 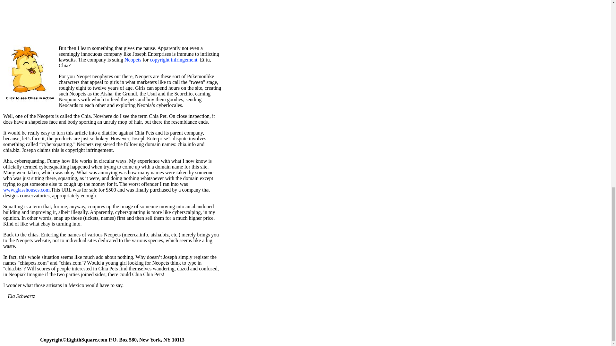 I want to click on Neopets, so click(x=133, y=60).